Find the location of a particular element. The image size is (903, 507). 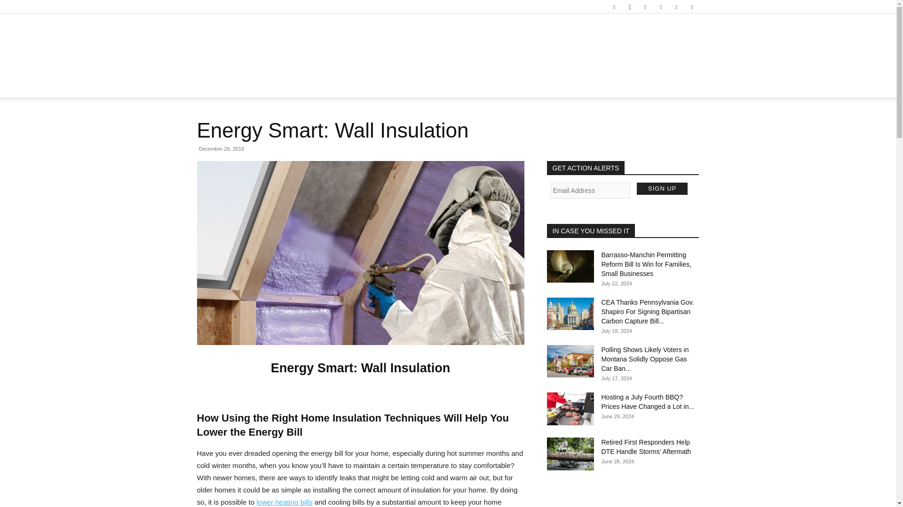

SIGN UP is located at coordinates (662, 188).